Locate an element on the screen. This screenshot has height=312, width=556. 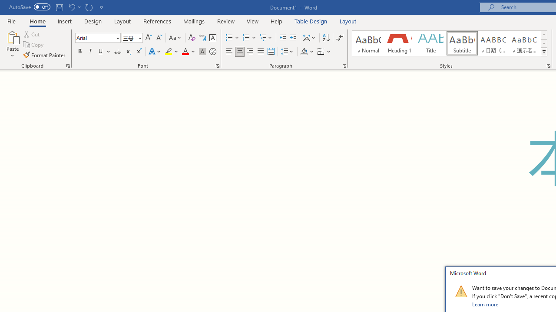
Font Color Red is located at coordinates (185, 52).